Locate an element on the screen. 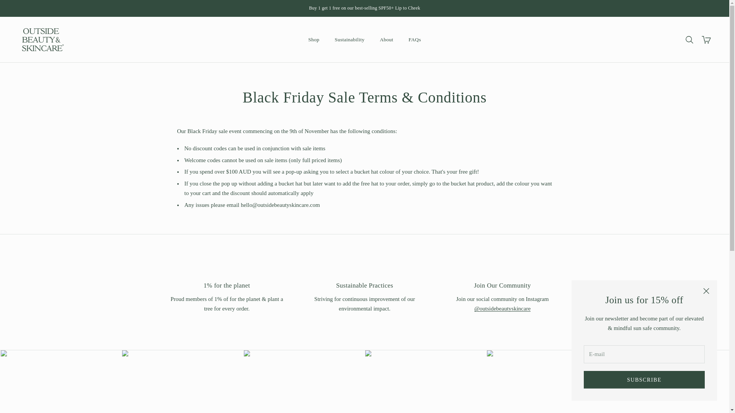 The height and width of the screenshot is (413, 735). SUBSCRIBE is located at coordinates (644, 379).